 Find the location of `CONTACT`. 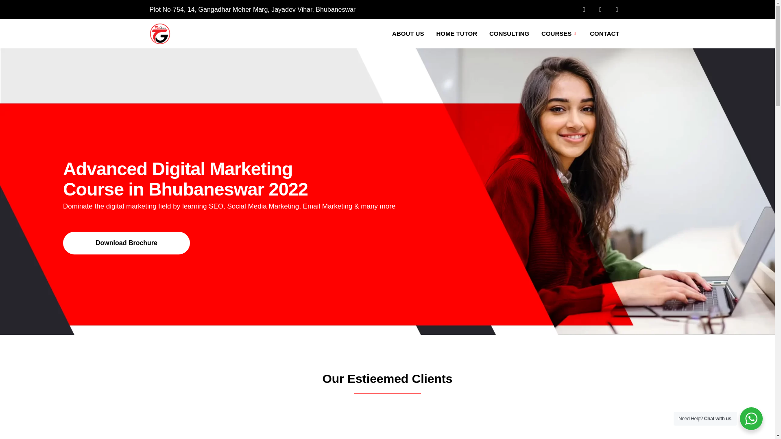

CONTACT is located at coordinates (604, 34).